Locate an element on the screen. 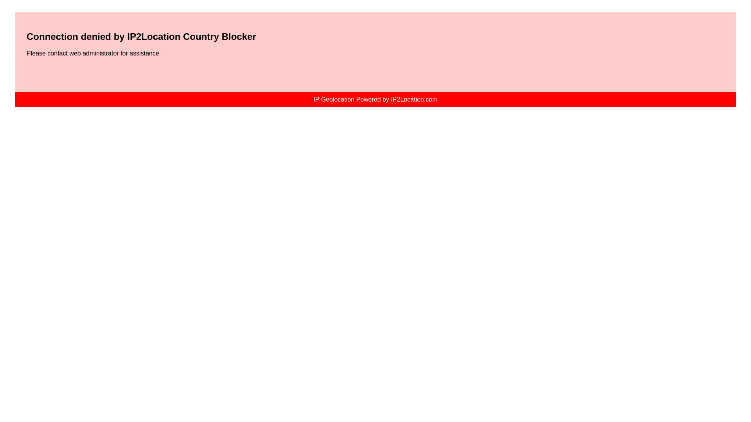 The image size is (751, 422). IP Geolocation Powered by IP2Location.com is located at coordinates (375, 99).